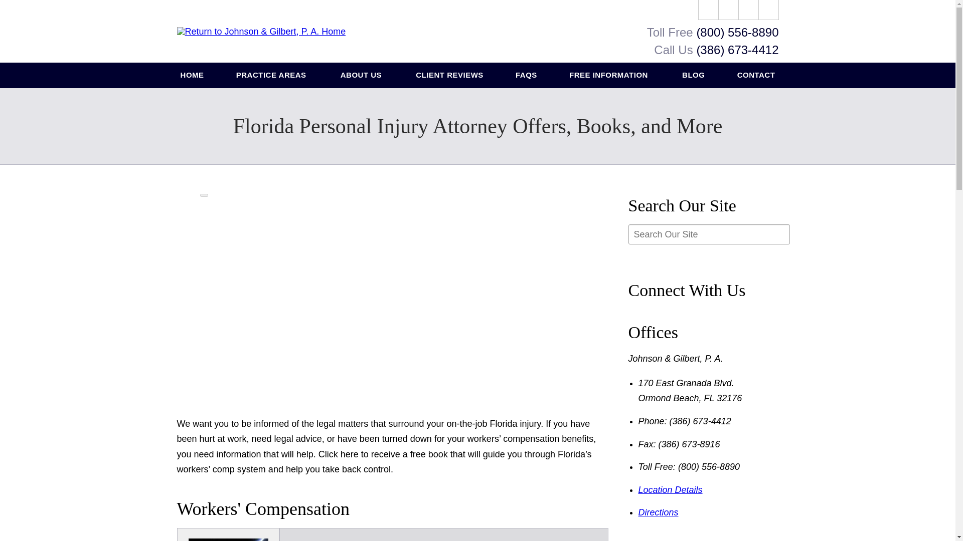 The width and height of the screenshot is (963, 541). Describe the element at coordinates (609, 75) in the screenshot. I see `FREE INFORMATION` at that location.